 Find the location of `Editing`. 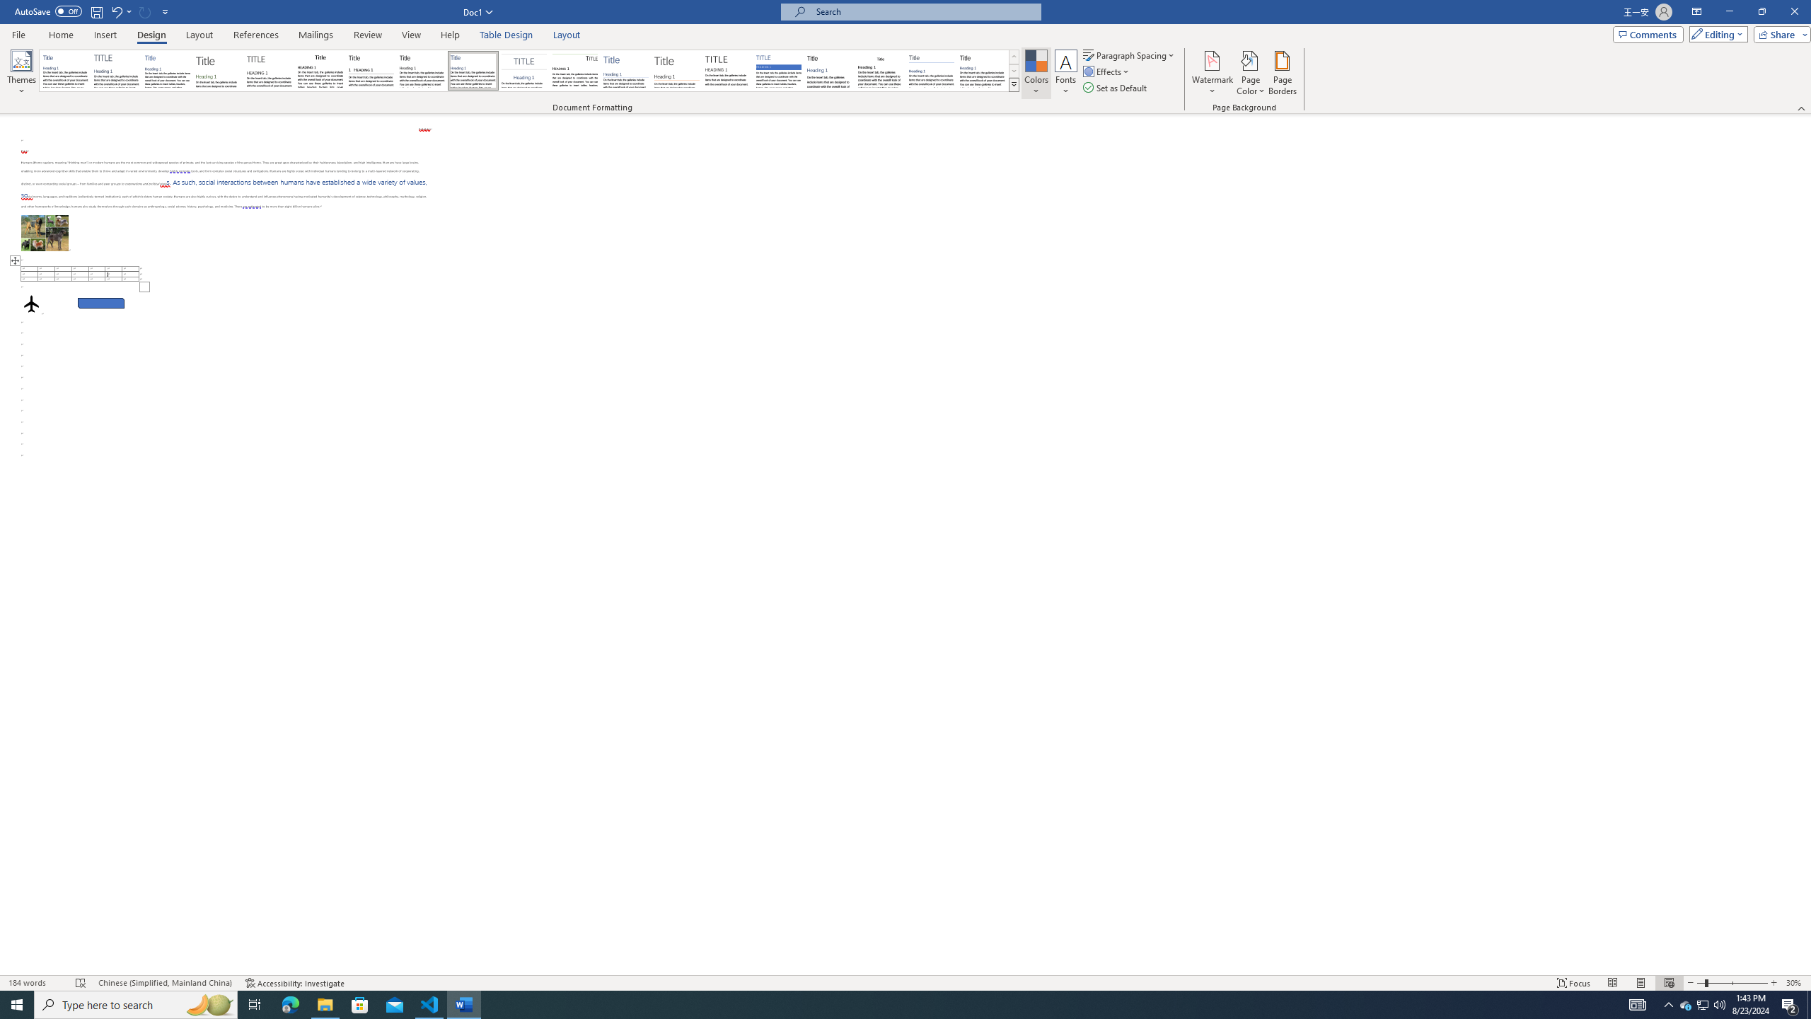

Editing is located at coordinates (1715, 34).